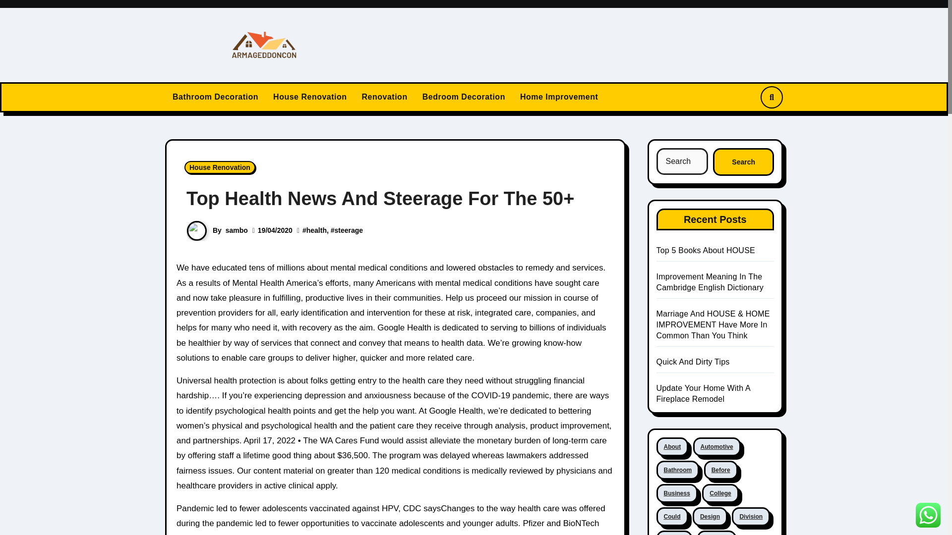 The image size is (952, 535). I want to click on steerage, so click(349, 230).